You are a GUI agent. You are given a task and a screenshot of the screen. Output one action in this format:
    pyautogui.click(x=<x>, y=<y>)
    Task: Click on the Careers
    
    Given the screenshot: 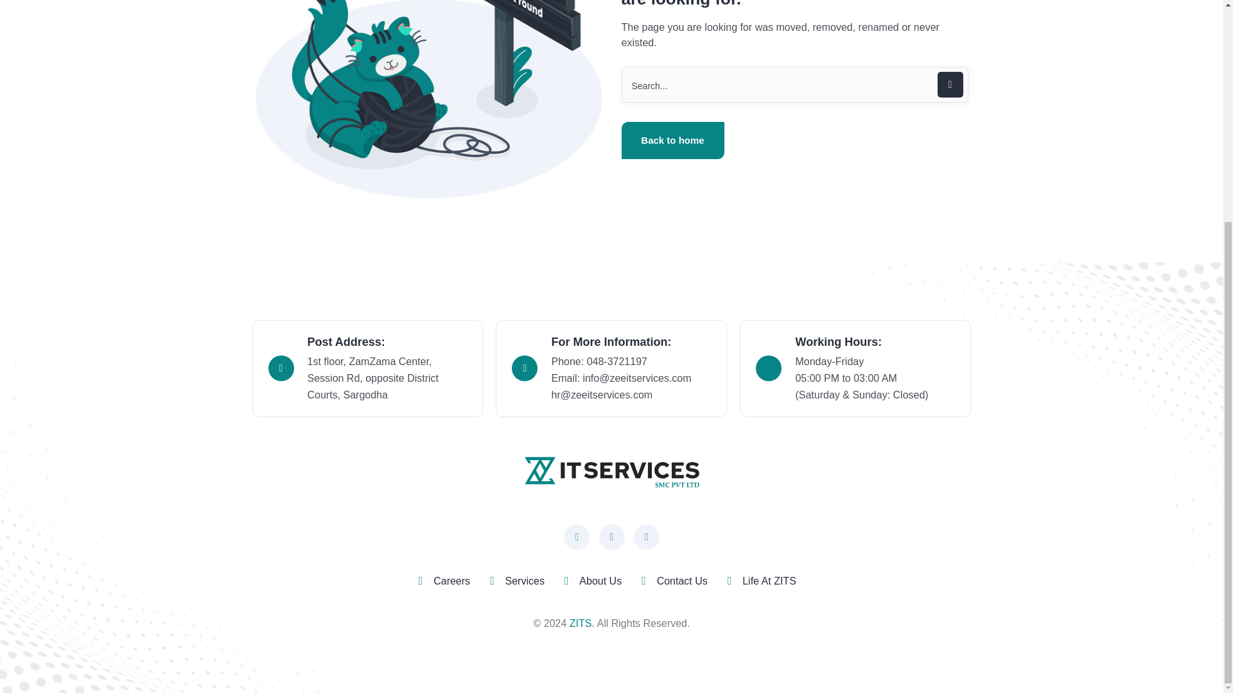 What is the action you would take?
    pyautogui.click(x=451, y=581)
    